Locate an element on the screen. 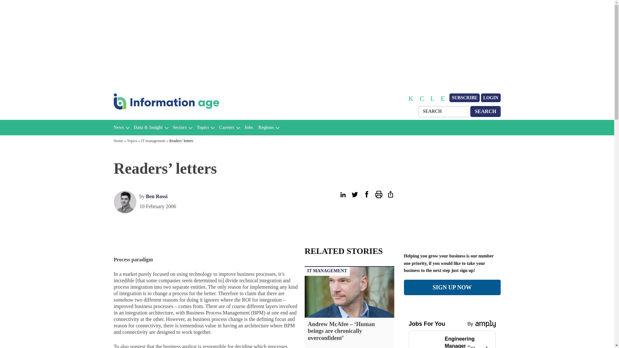 The image size is (619, 348). LOGIN is located at coordinates (491, 98).